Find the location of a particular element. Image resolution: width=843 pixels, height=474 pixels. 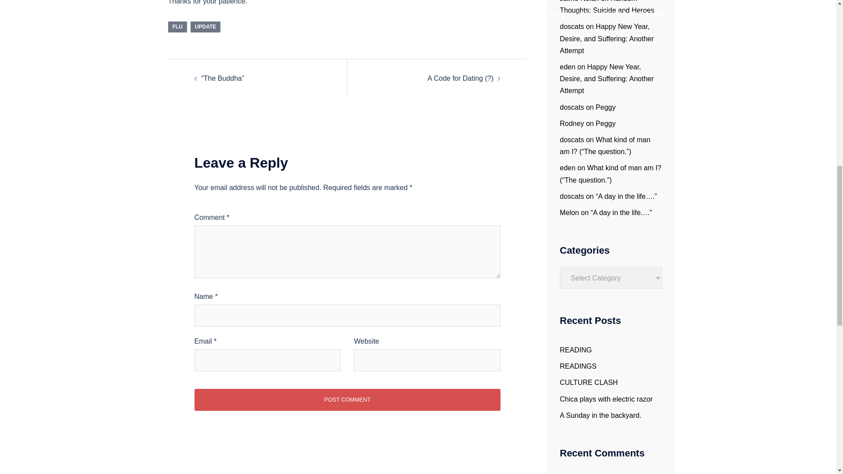

Post Comment is located at coordinates (347, 399).